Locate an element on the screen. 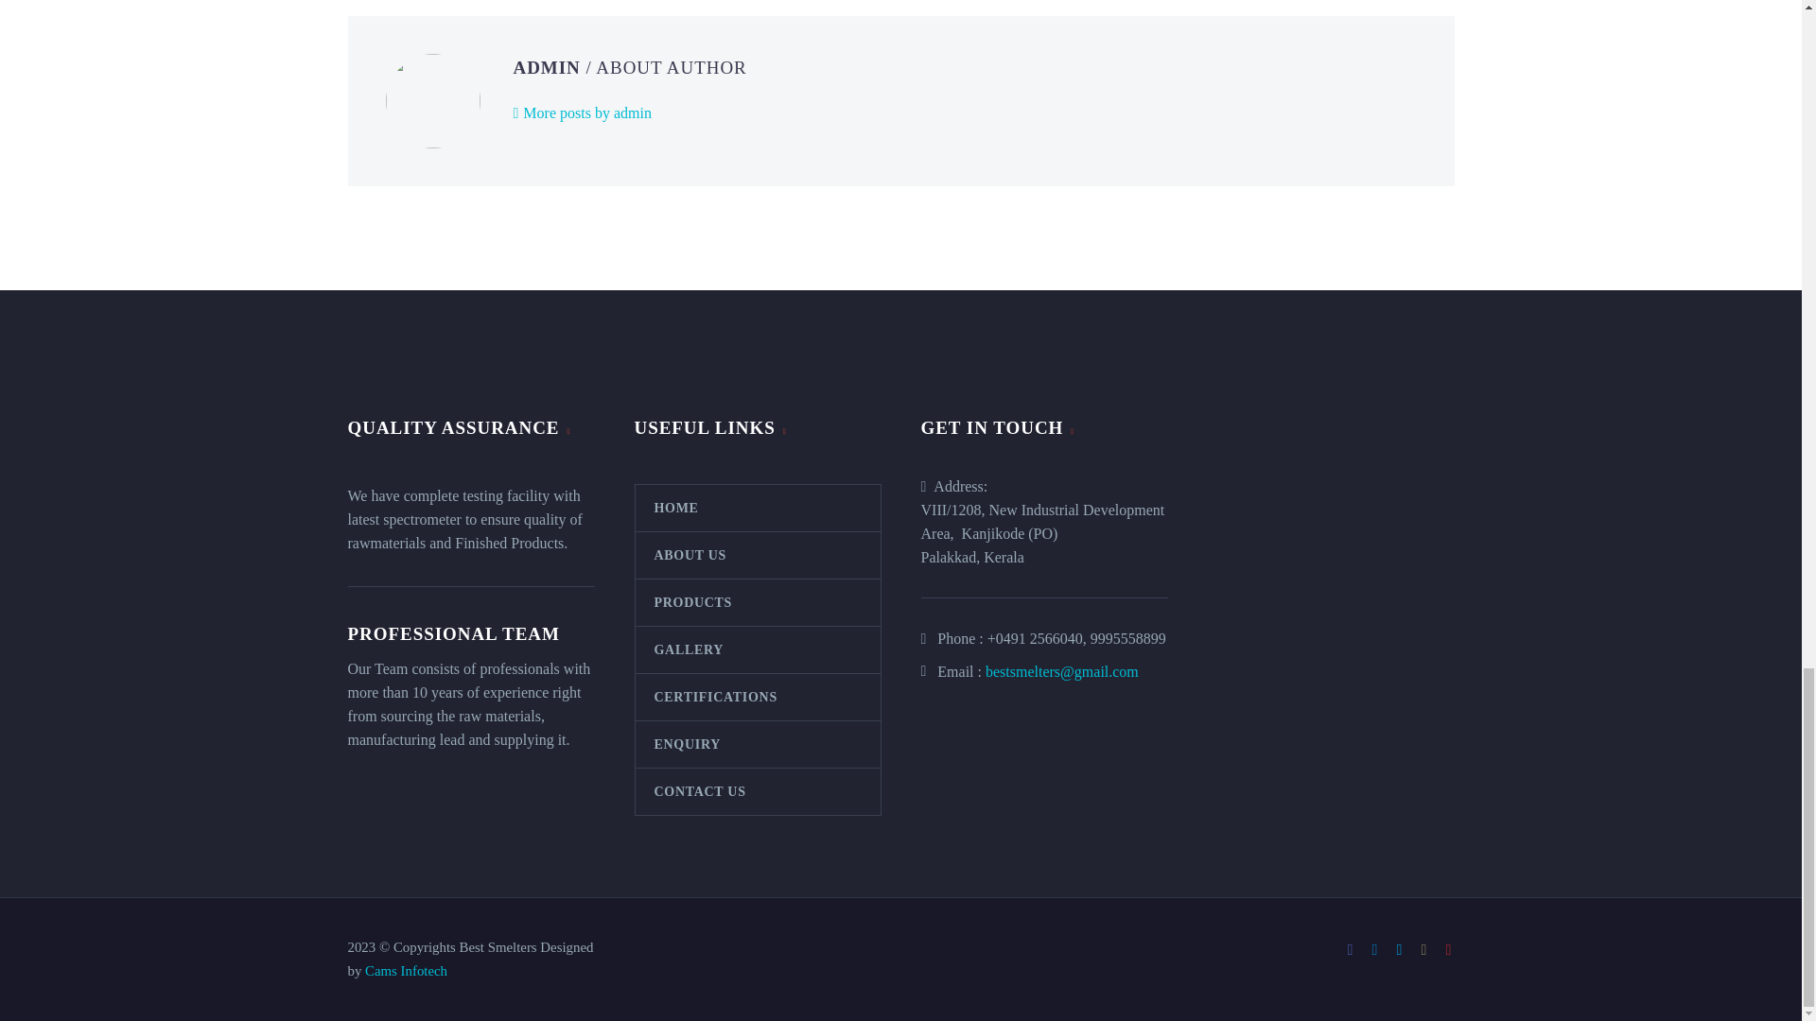 Image resolution: width=1816 pixels, height=1021 pixels. CERTIFICATIONS is located at coordinates (759, 696).